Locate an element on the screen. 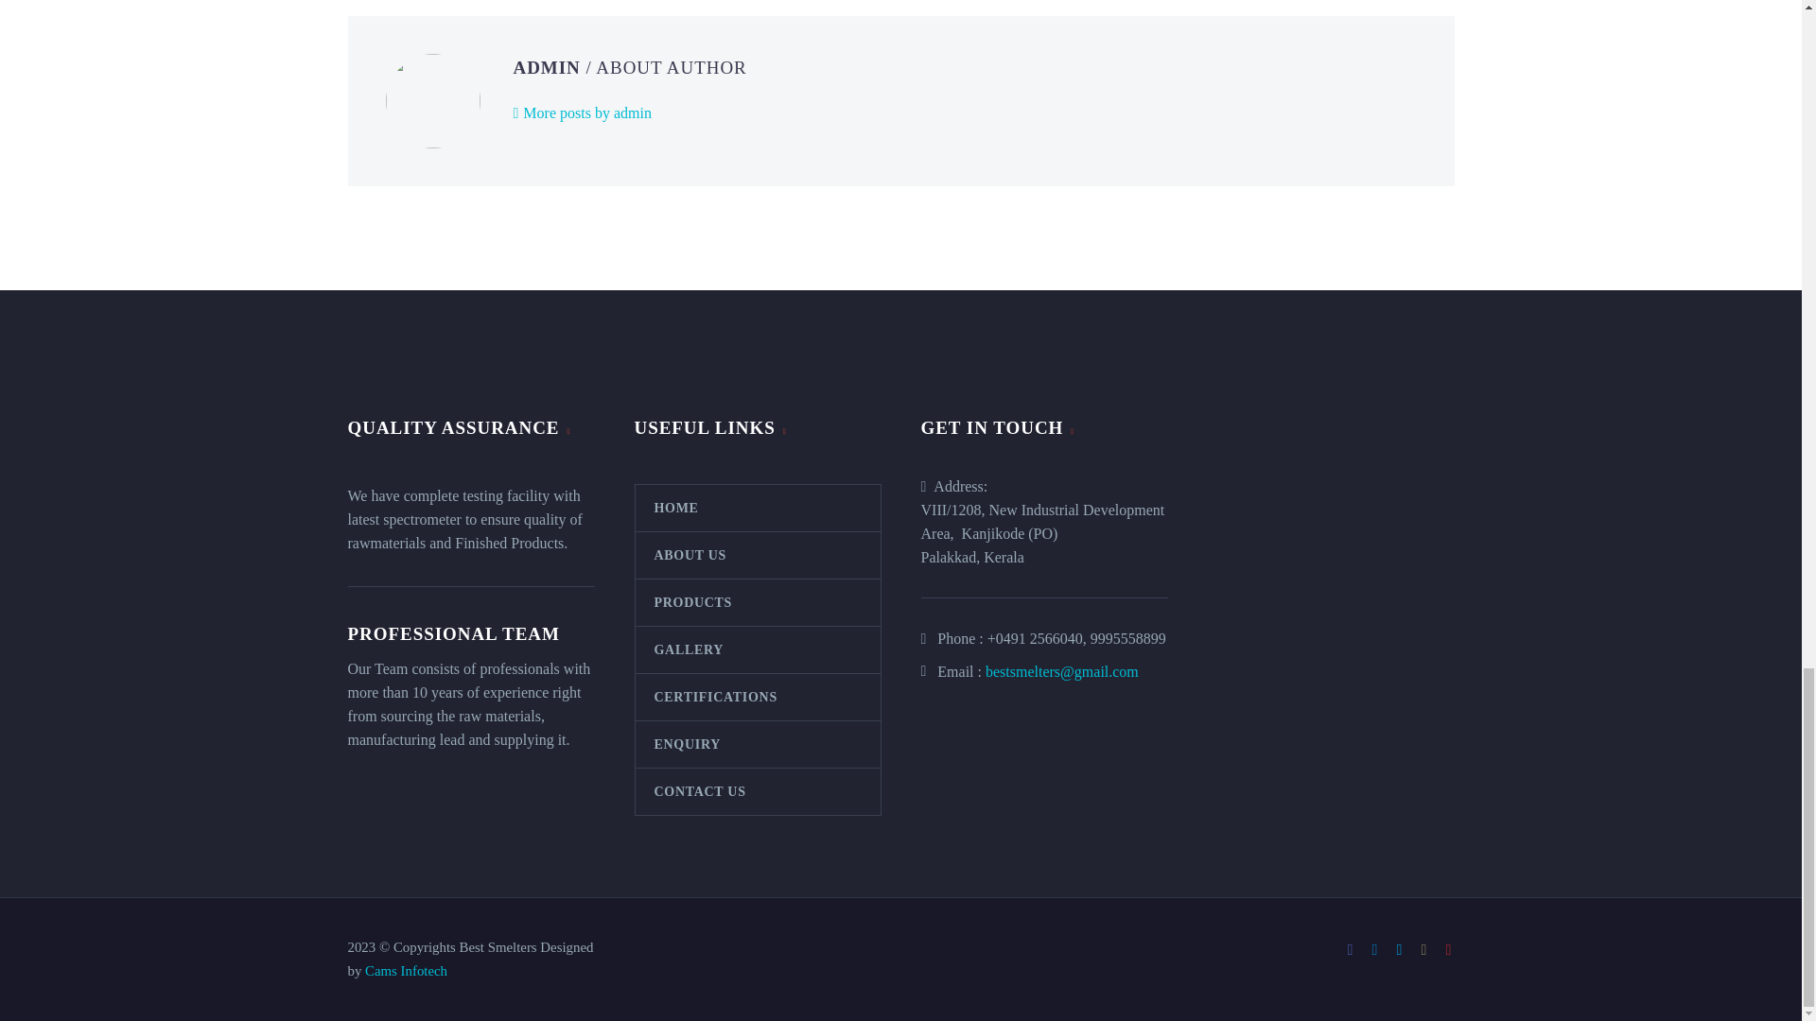 Image resolution: width=1816 pixels, height=1021 pixels. CERTIFICATIONS is located at coordinates (759, 696).